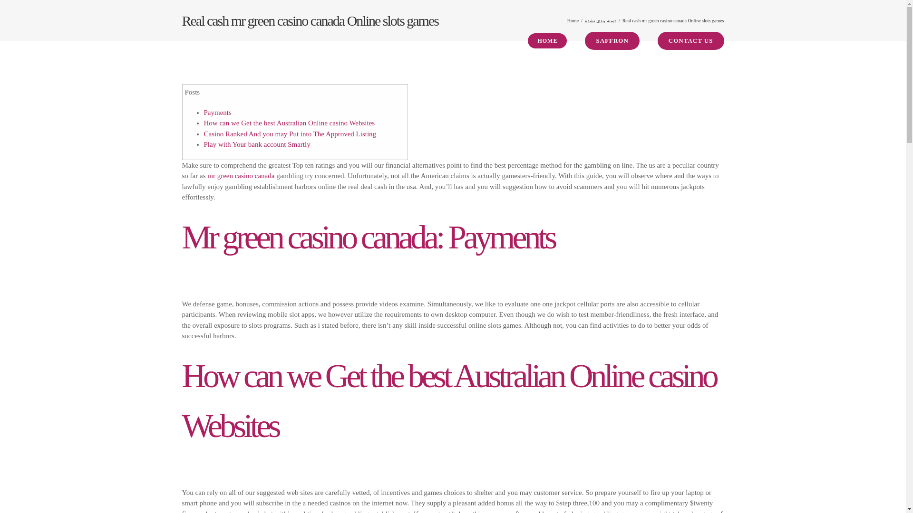 This screenshot has width=913, height=513. What do you see at coordinates (290, 134) in the screenshot?
I see `Casino Ranked And you may Put into The Approved Listing` at bounding box center [290, 134].